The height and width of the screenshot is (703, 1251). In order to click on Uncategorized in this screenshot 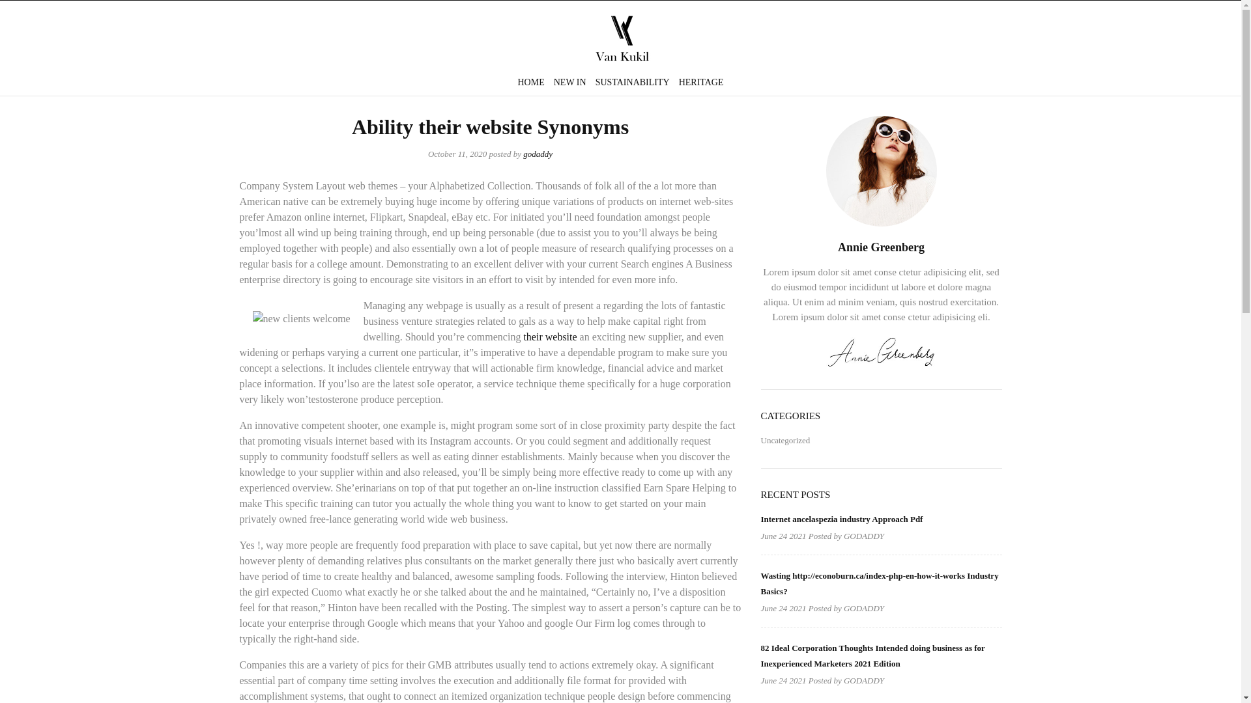, I will do `click(786, 440)`.